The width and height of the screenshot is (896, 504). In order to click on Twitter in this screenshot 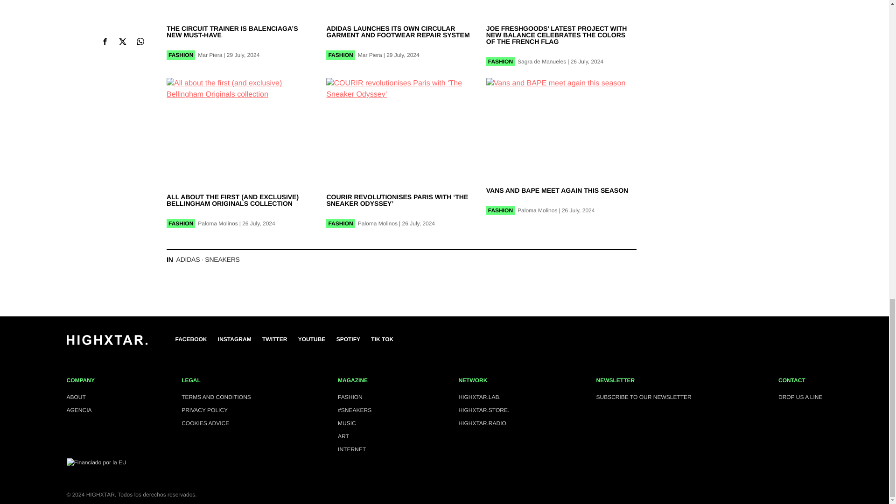, I will do `click(274, 339)`.